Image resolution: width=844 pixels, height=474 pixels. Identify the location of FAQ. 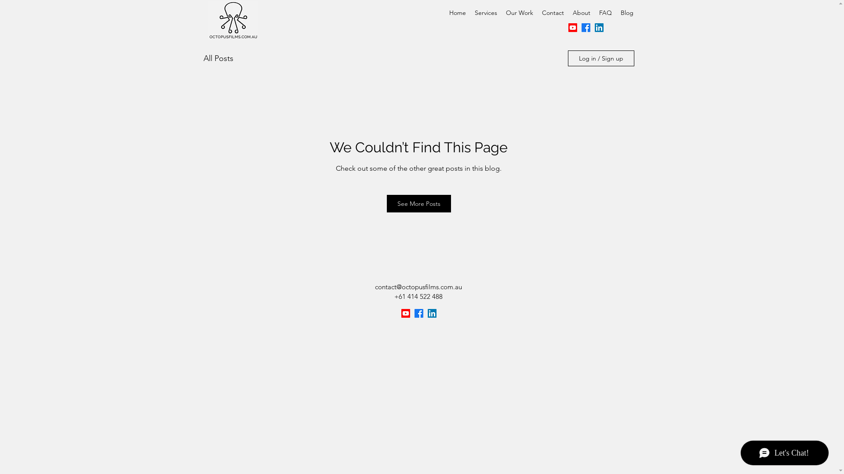
(605, 13).